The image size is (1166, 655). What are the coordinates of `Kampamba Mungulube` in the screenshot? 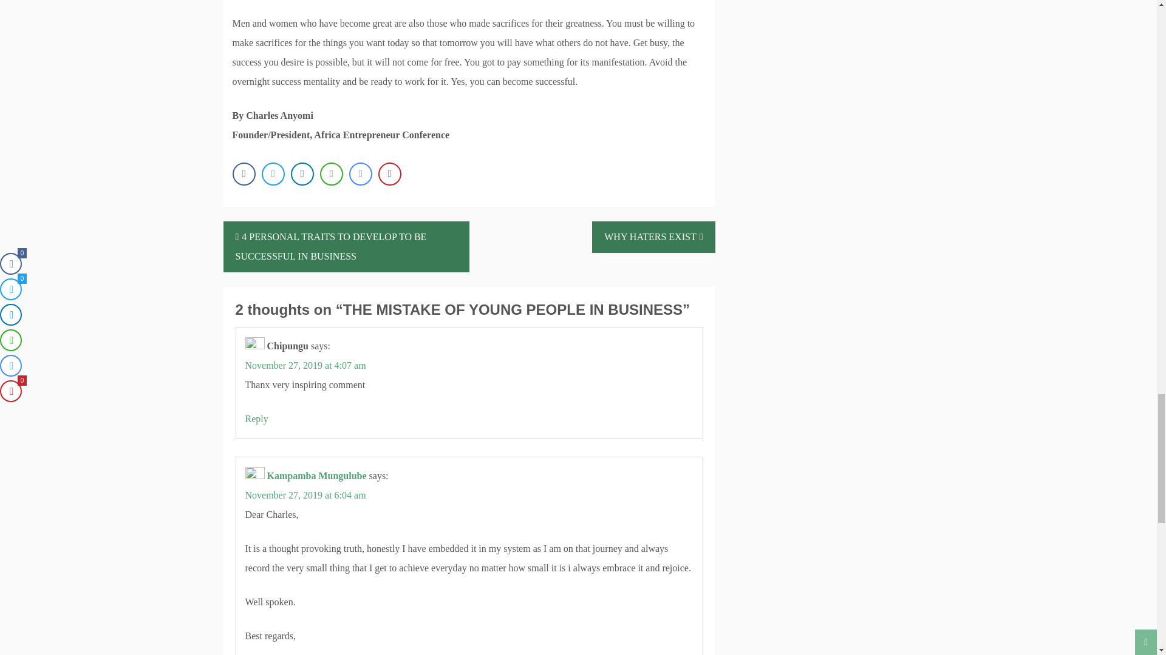 It's located at (317, 475).